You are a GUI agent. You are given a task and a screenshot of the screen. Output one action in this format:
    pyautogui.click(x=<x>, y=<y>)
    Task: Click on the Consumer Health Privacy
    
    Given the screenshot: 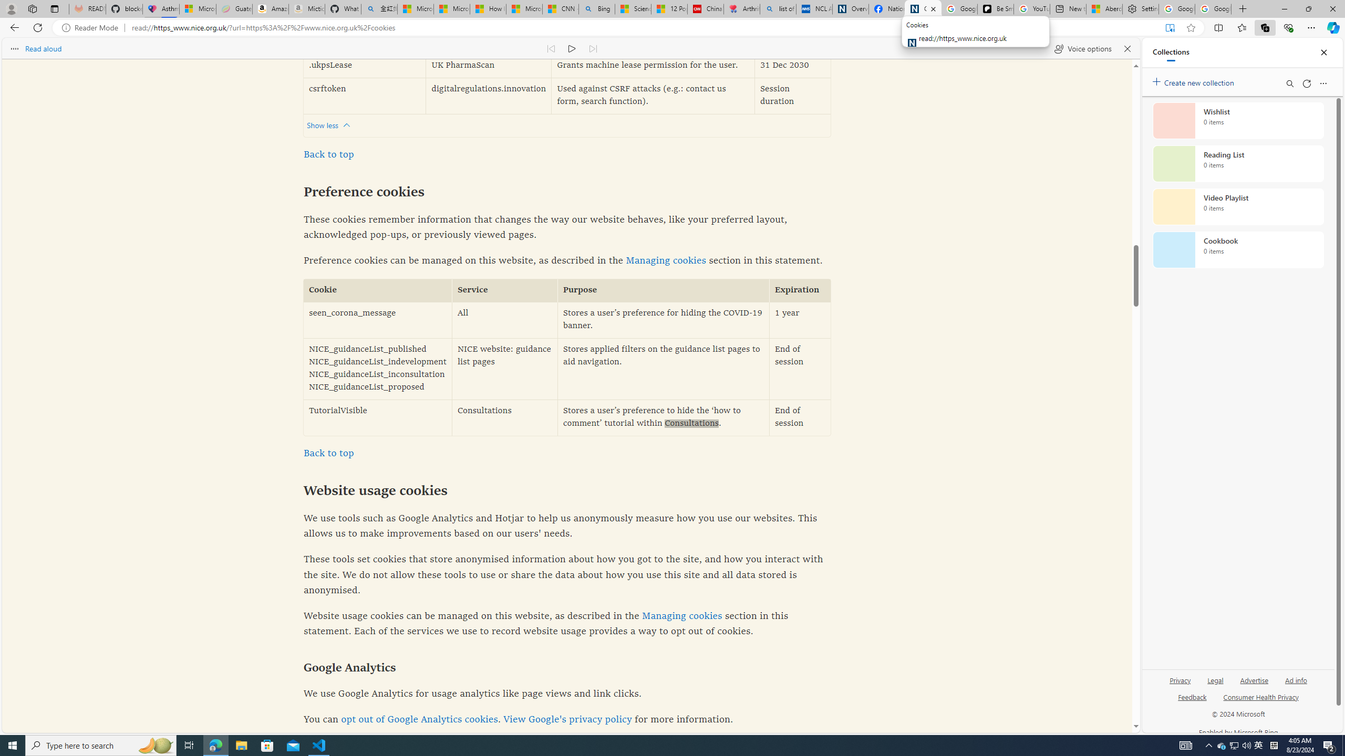 What is the action you would take?
    pyautogui.click(x=1261, y=701)
    